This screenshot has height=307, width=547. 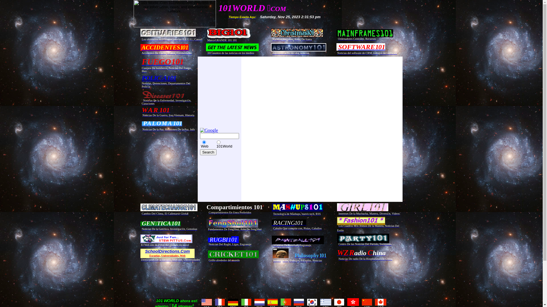 I want to click on Ordenadores Centrales, Recursos, so click(x=357, y=38).